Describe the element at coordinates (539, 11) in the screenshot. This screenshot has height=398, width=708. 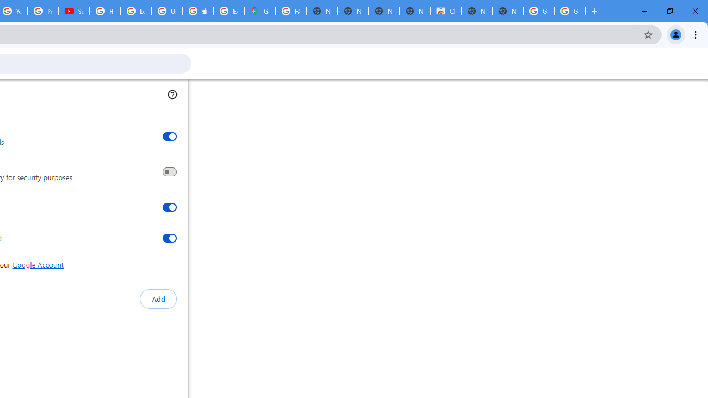
I see `Google Images` at that location.